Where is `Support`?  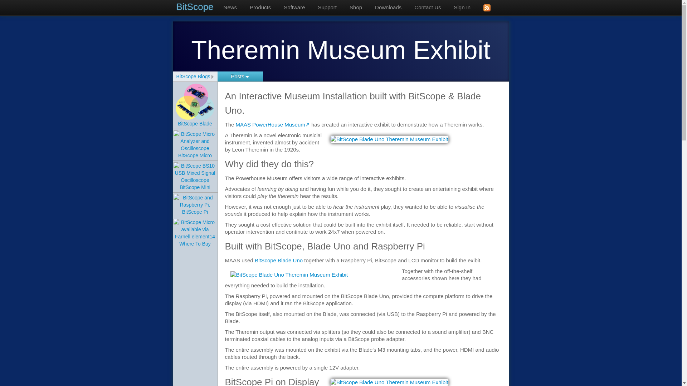 Support is located at coordinates (327, 8).